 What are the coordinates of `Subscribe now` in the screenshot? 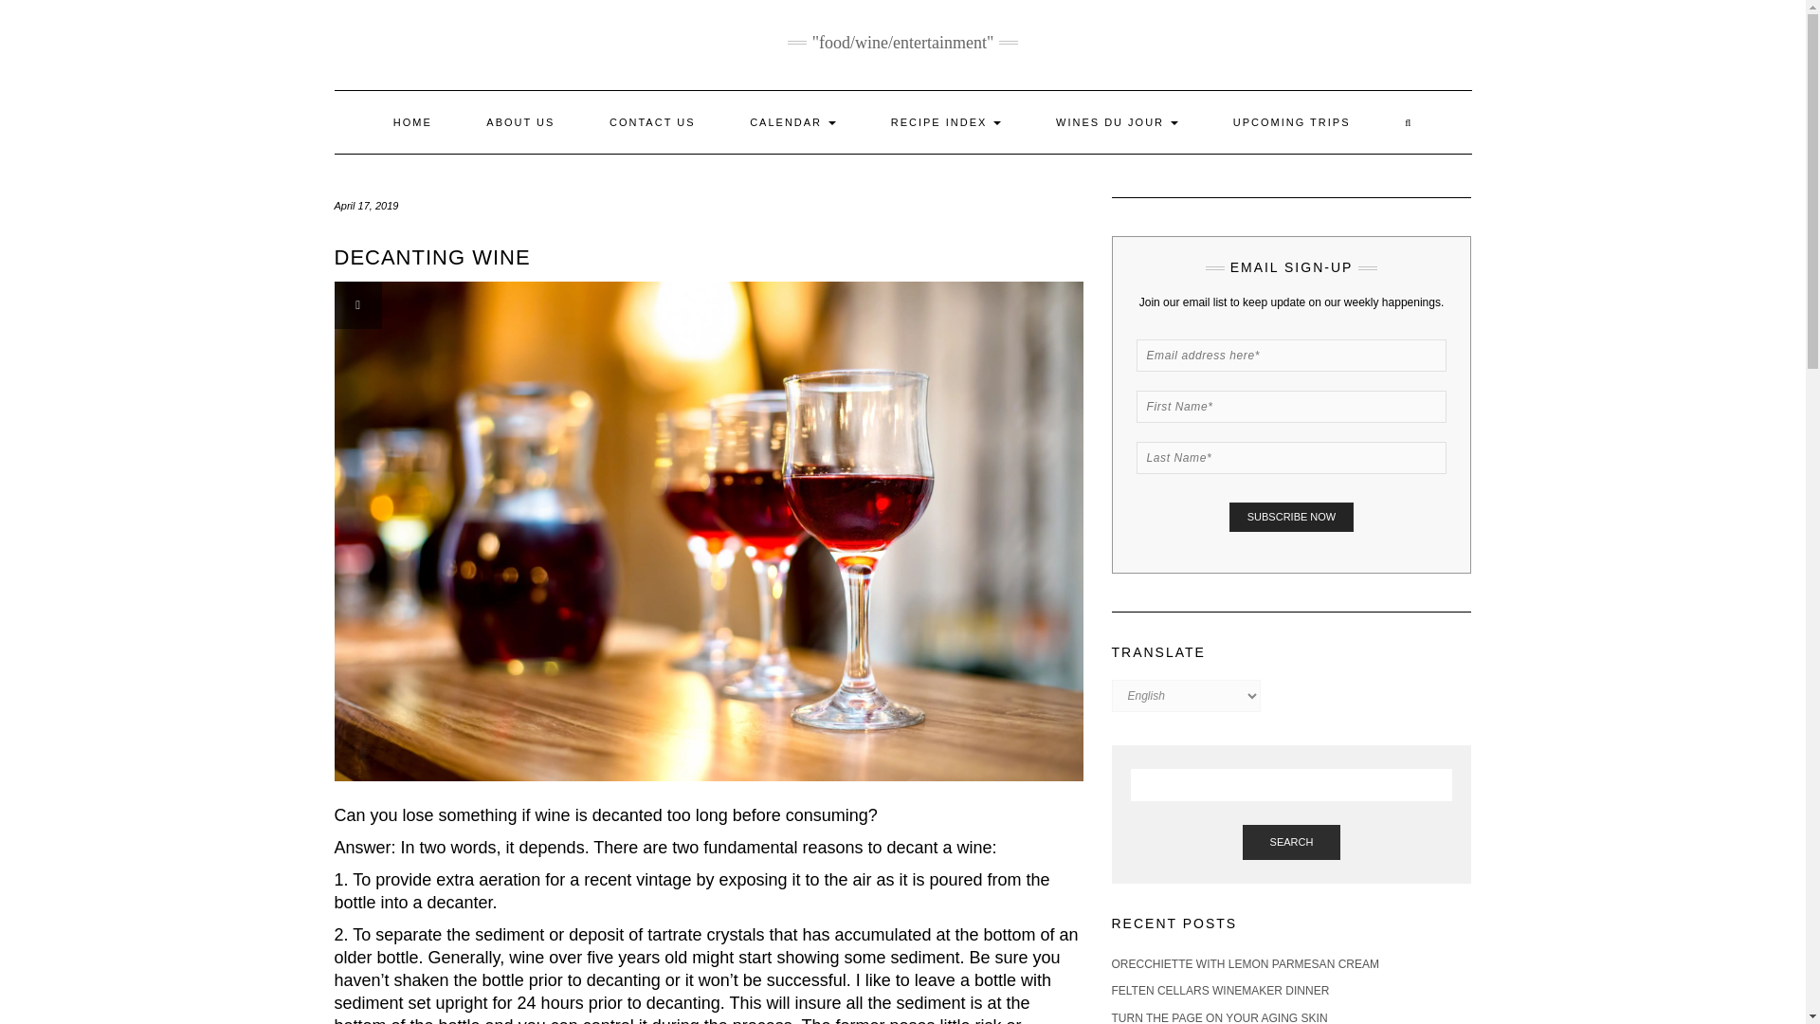 It's located at (1291, 517).